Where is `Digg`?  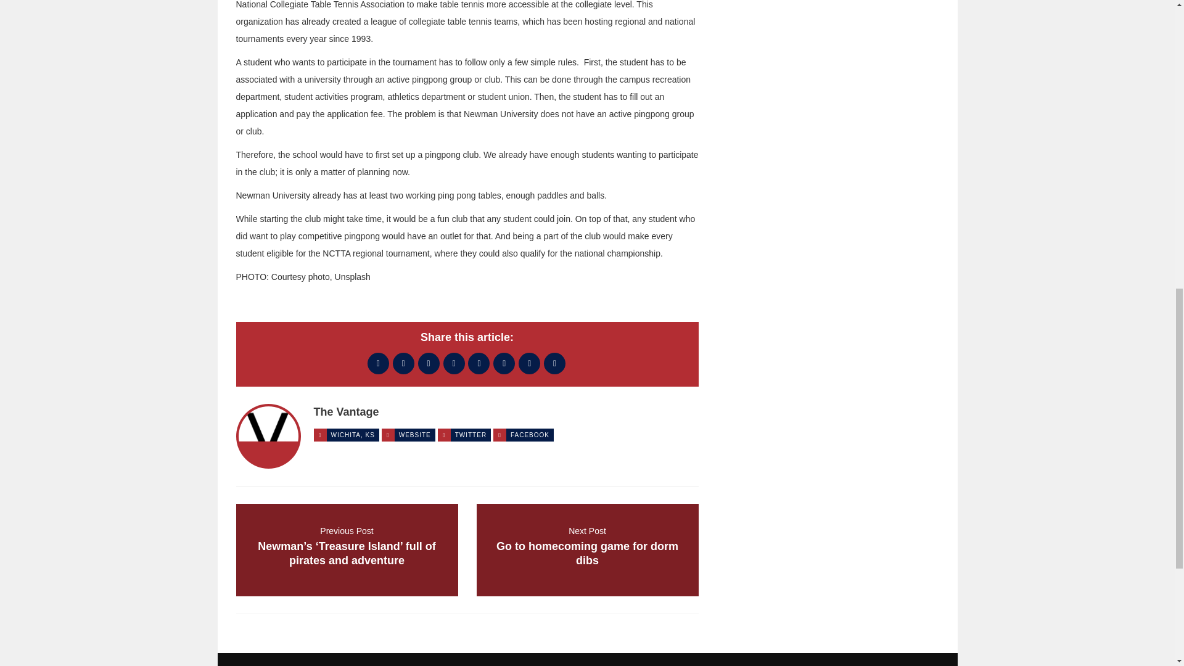
Digg is located at coordinates (529, 434).